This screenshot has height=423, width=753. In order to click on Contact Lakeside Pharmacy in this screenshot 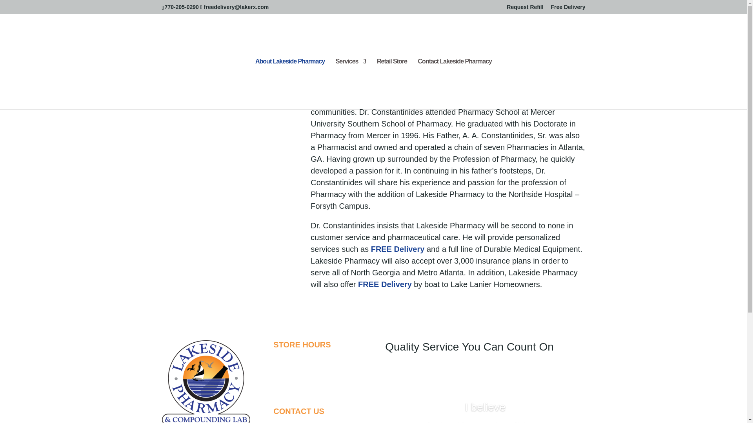, I will do `click(455, 84)`.